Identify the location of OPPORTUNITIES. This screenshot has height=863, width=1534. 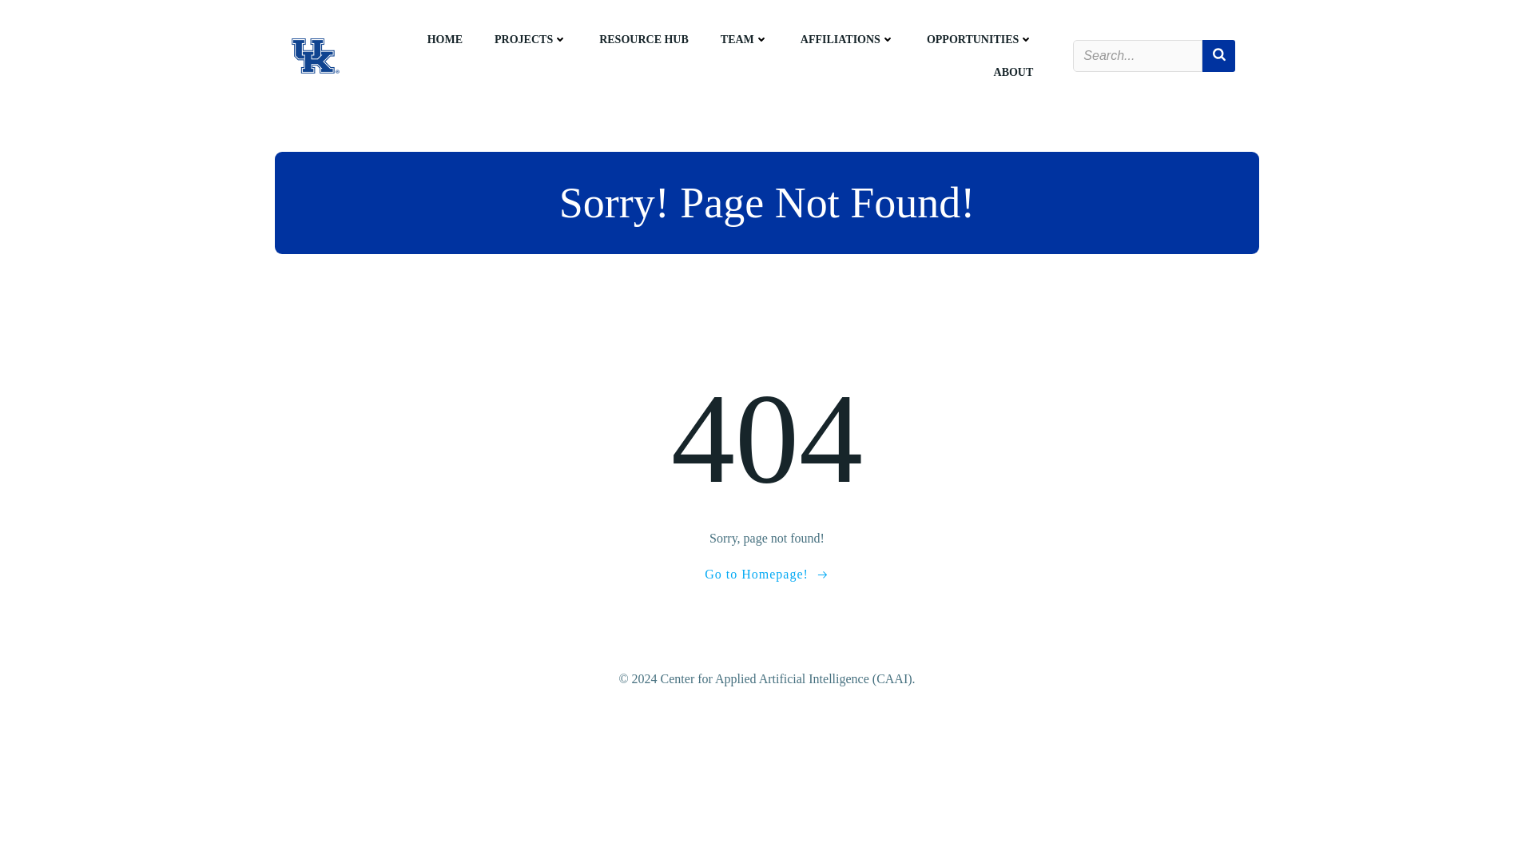
(980, 39).